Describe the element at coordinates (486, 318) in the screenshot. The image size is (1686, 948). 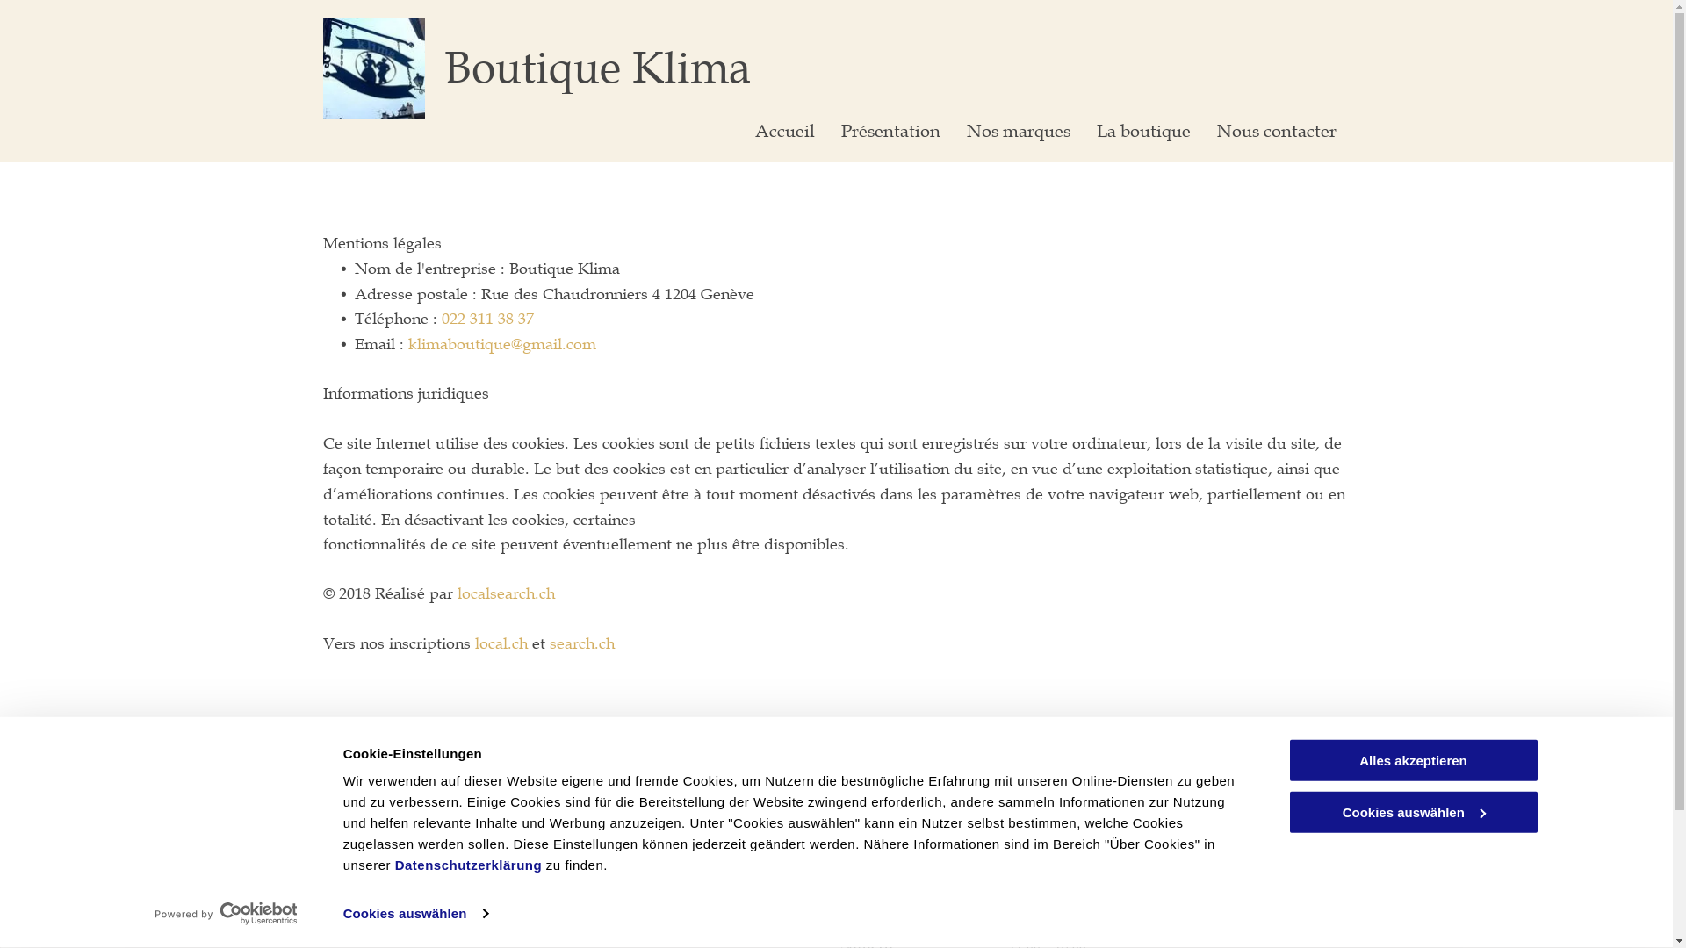
I see `022 311 38 37` at that location.